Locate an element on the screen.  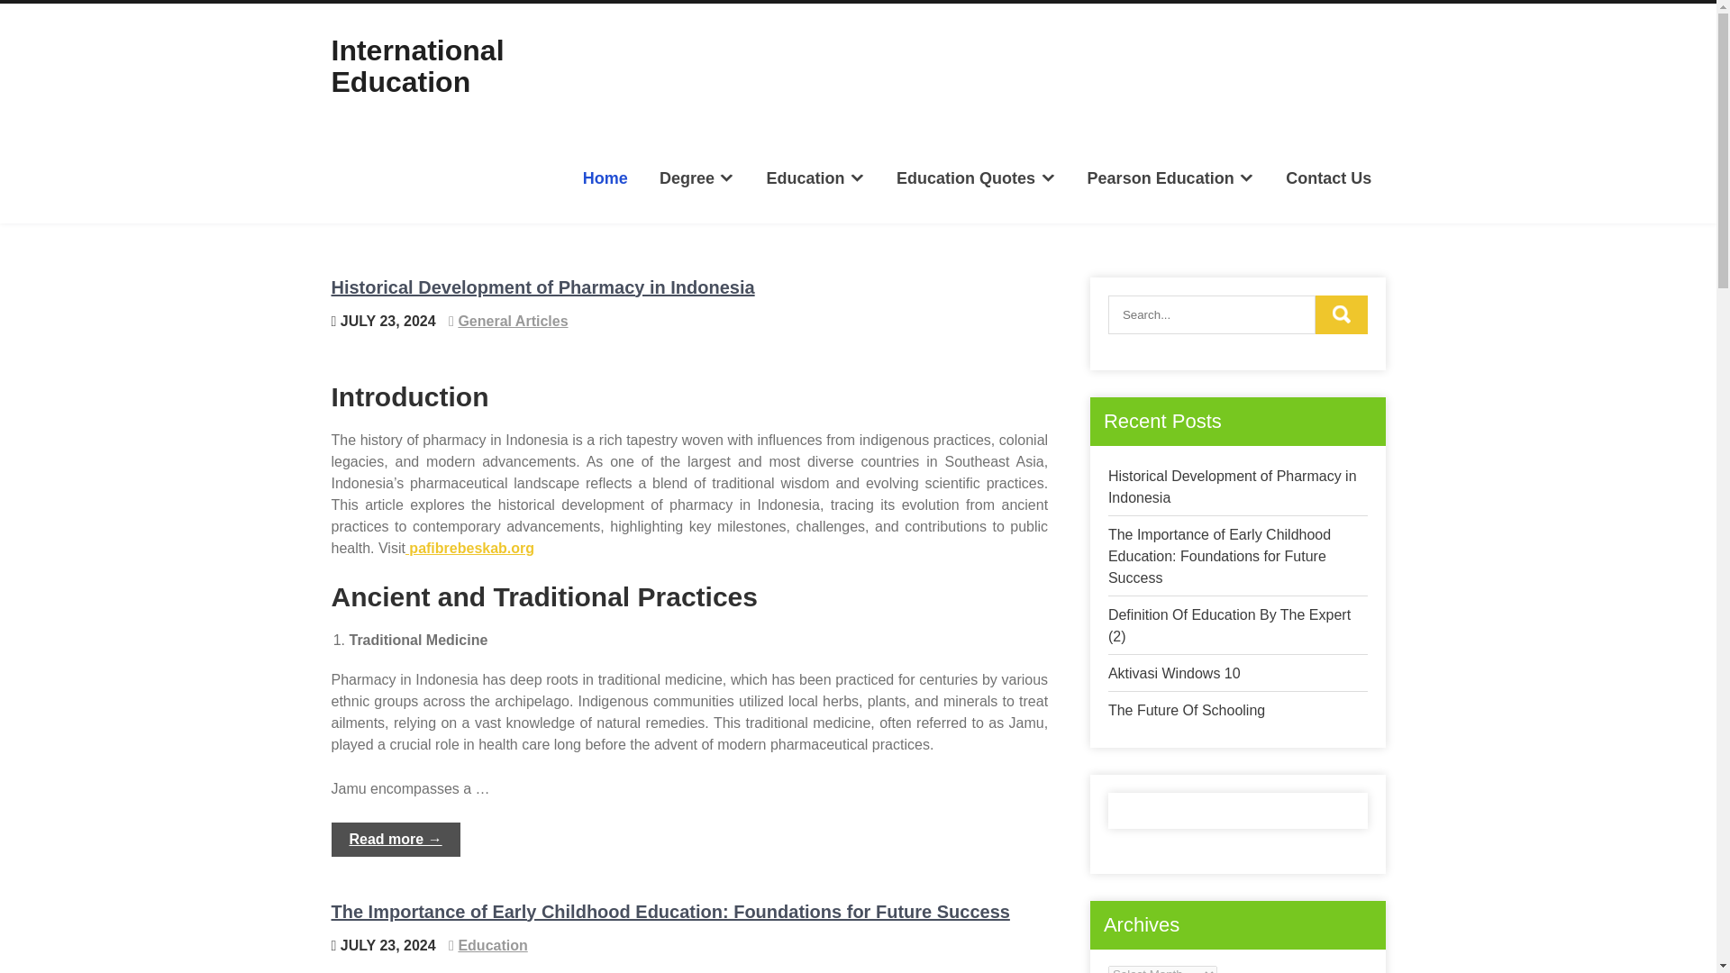
pafibrebeskab.org is located at coordinates (469, 548).